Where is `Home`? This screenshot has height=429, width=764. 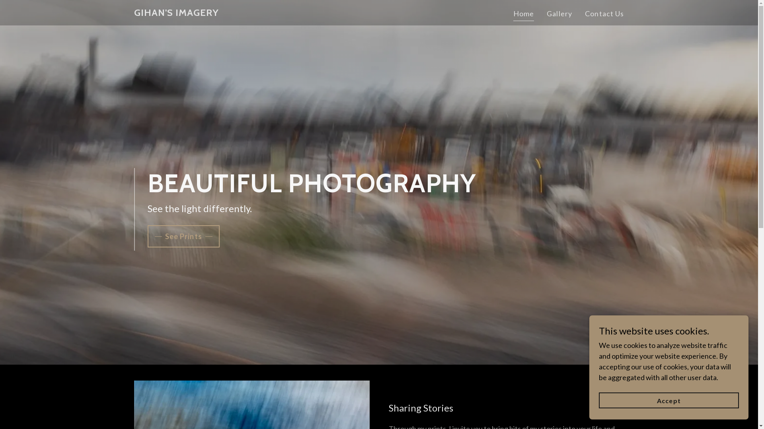 Home is located at coordinates (524, 15).